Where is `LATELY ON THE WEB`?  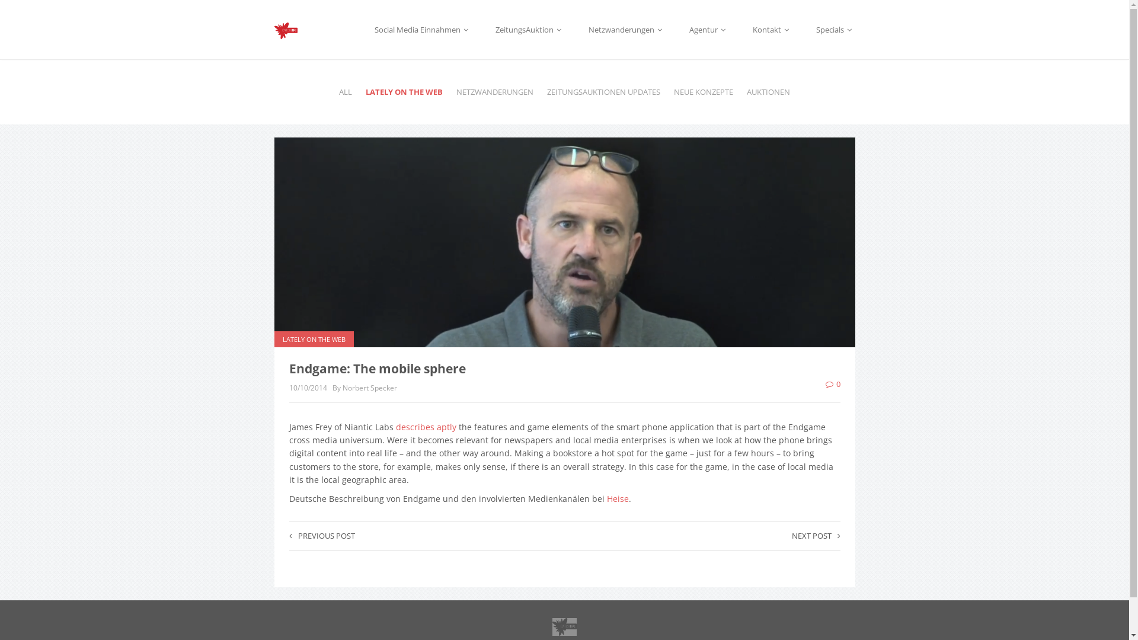 LATELY ON THE WEB is located at coordinates (404, 92).